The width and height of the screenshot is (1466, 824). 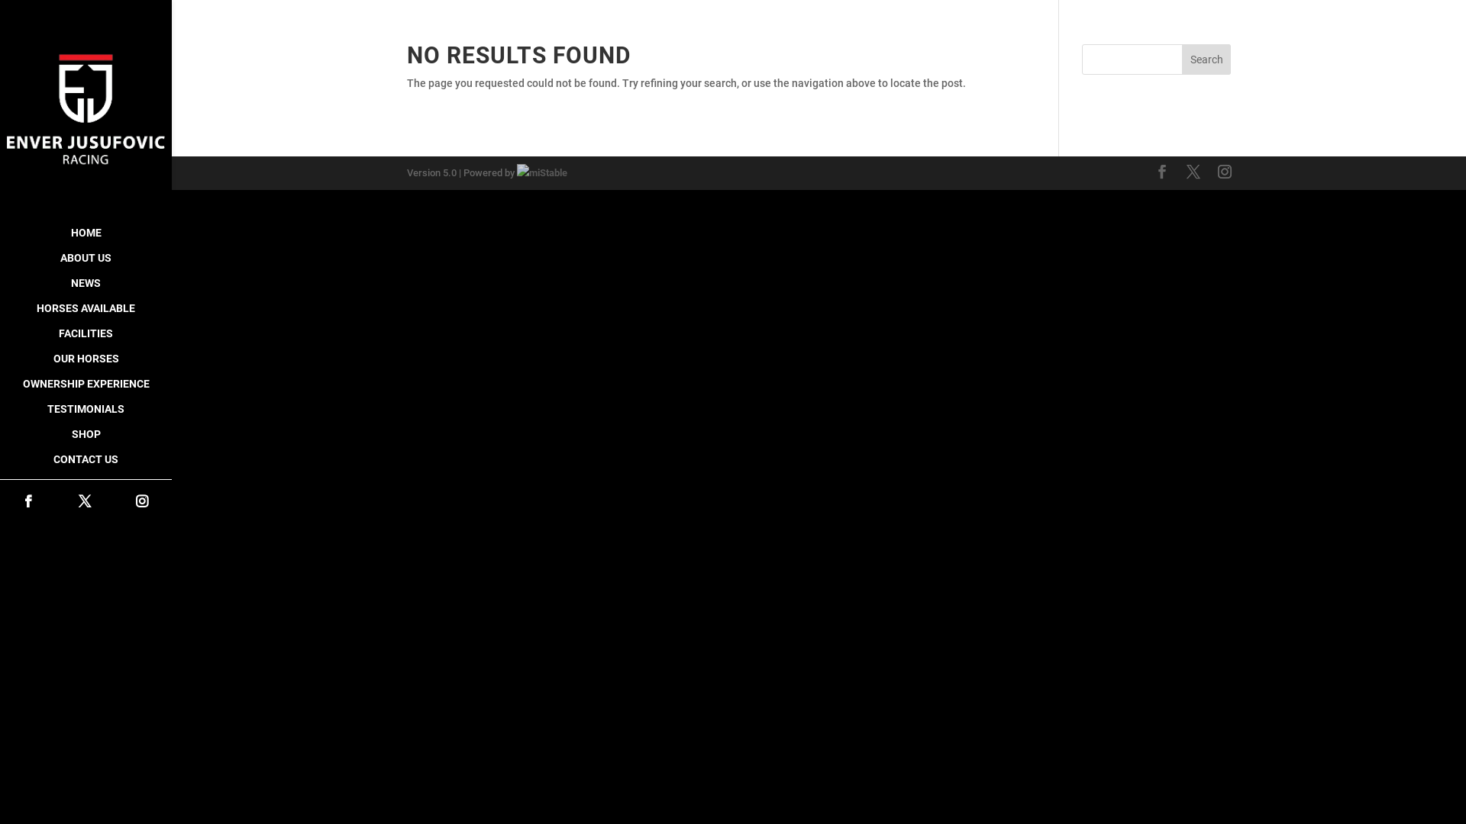 What do you see at coordinates (86, 417) in the screenshot?
I see `TESTIMONIALS` at bounding box center [86, 417].